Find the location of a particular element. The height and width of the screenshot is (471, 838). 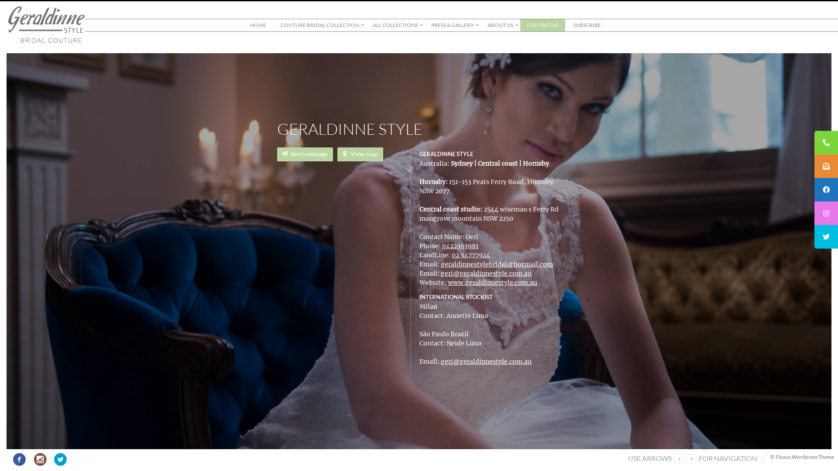

PRESS & GALLERY is located at coordinates (452, 25).